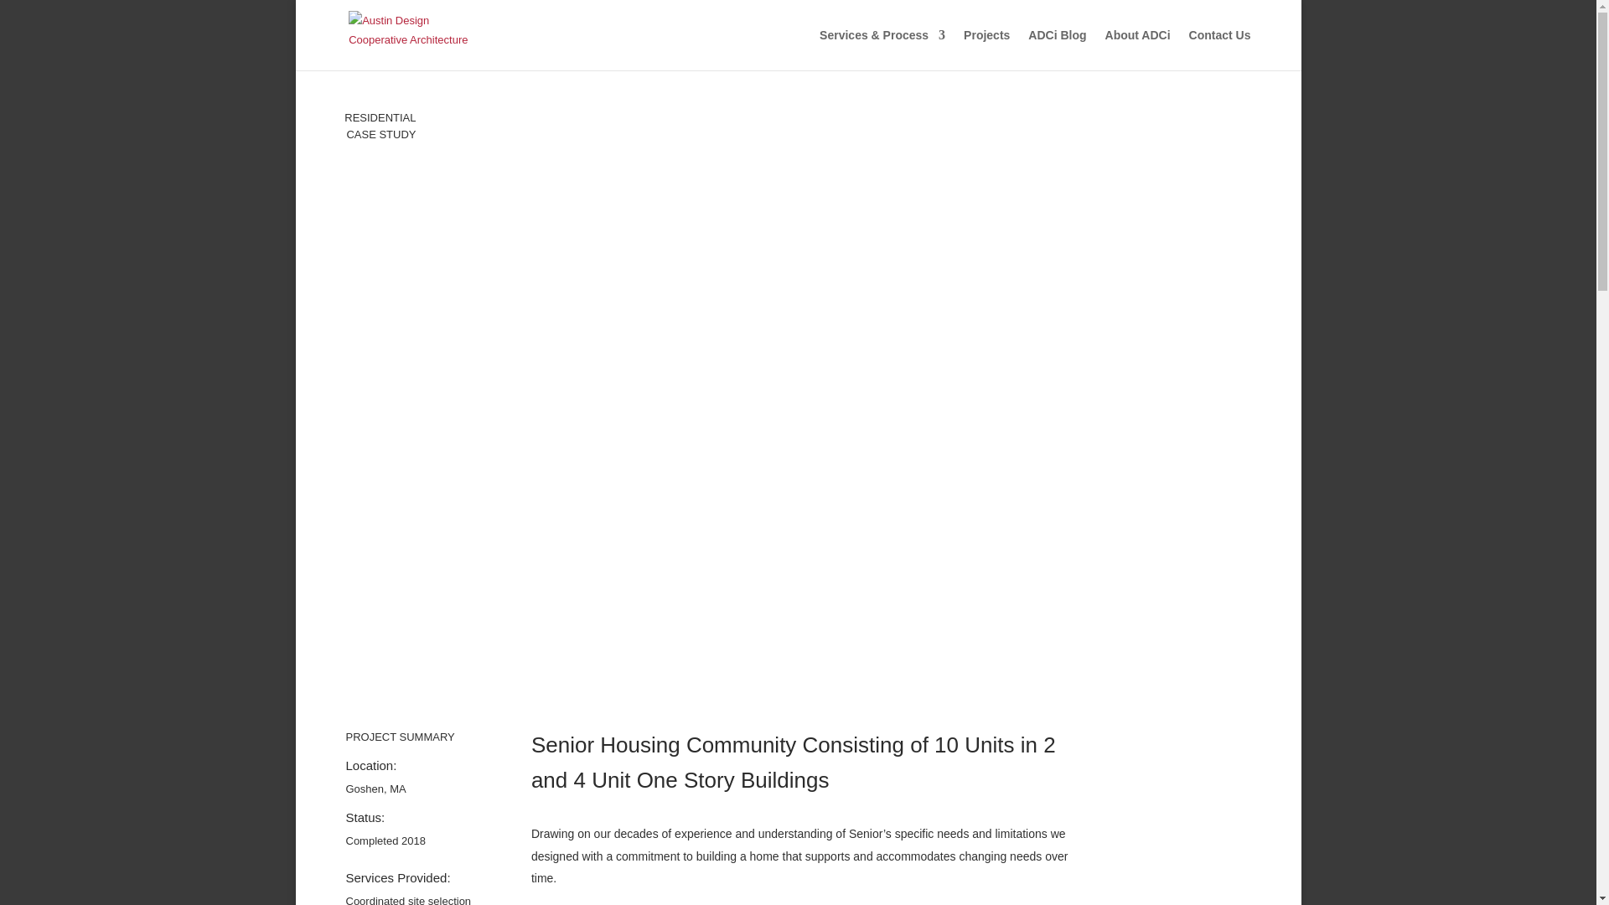  Describe the element at coordinates (1220, 49) in the screenshot. I see `Contact Us` at that location.